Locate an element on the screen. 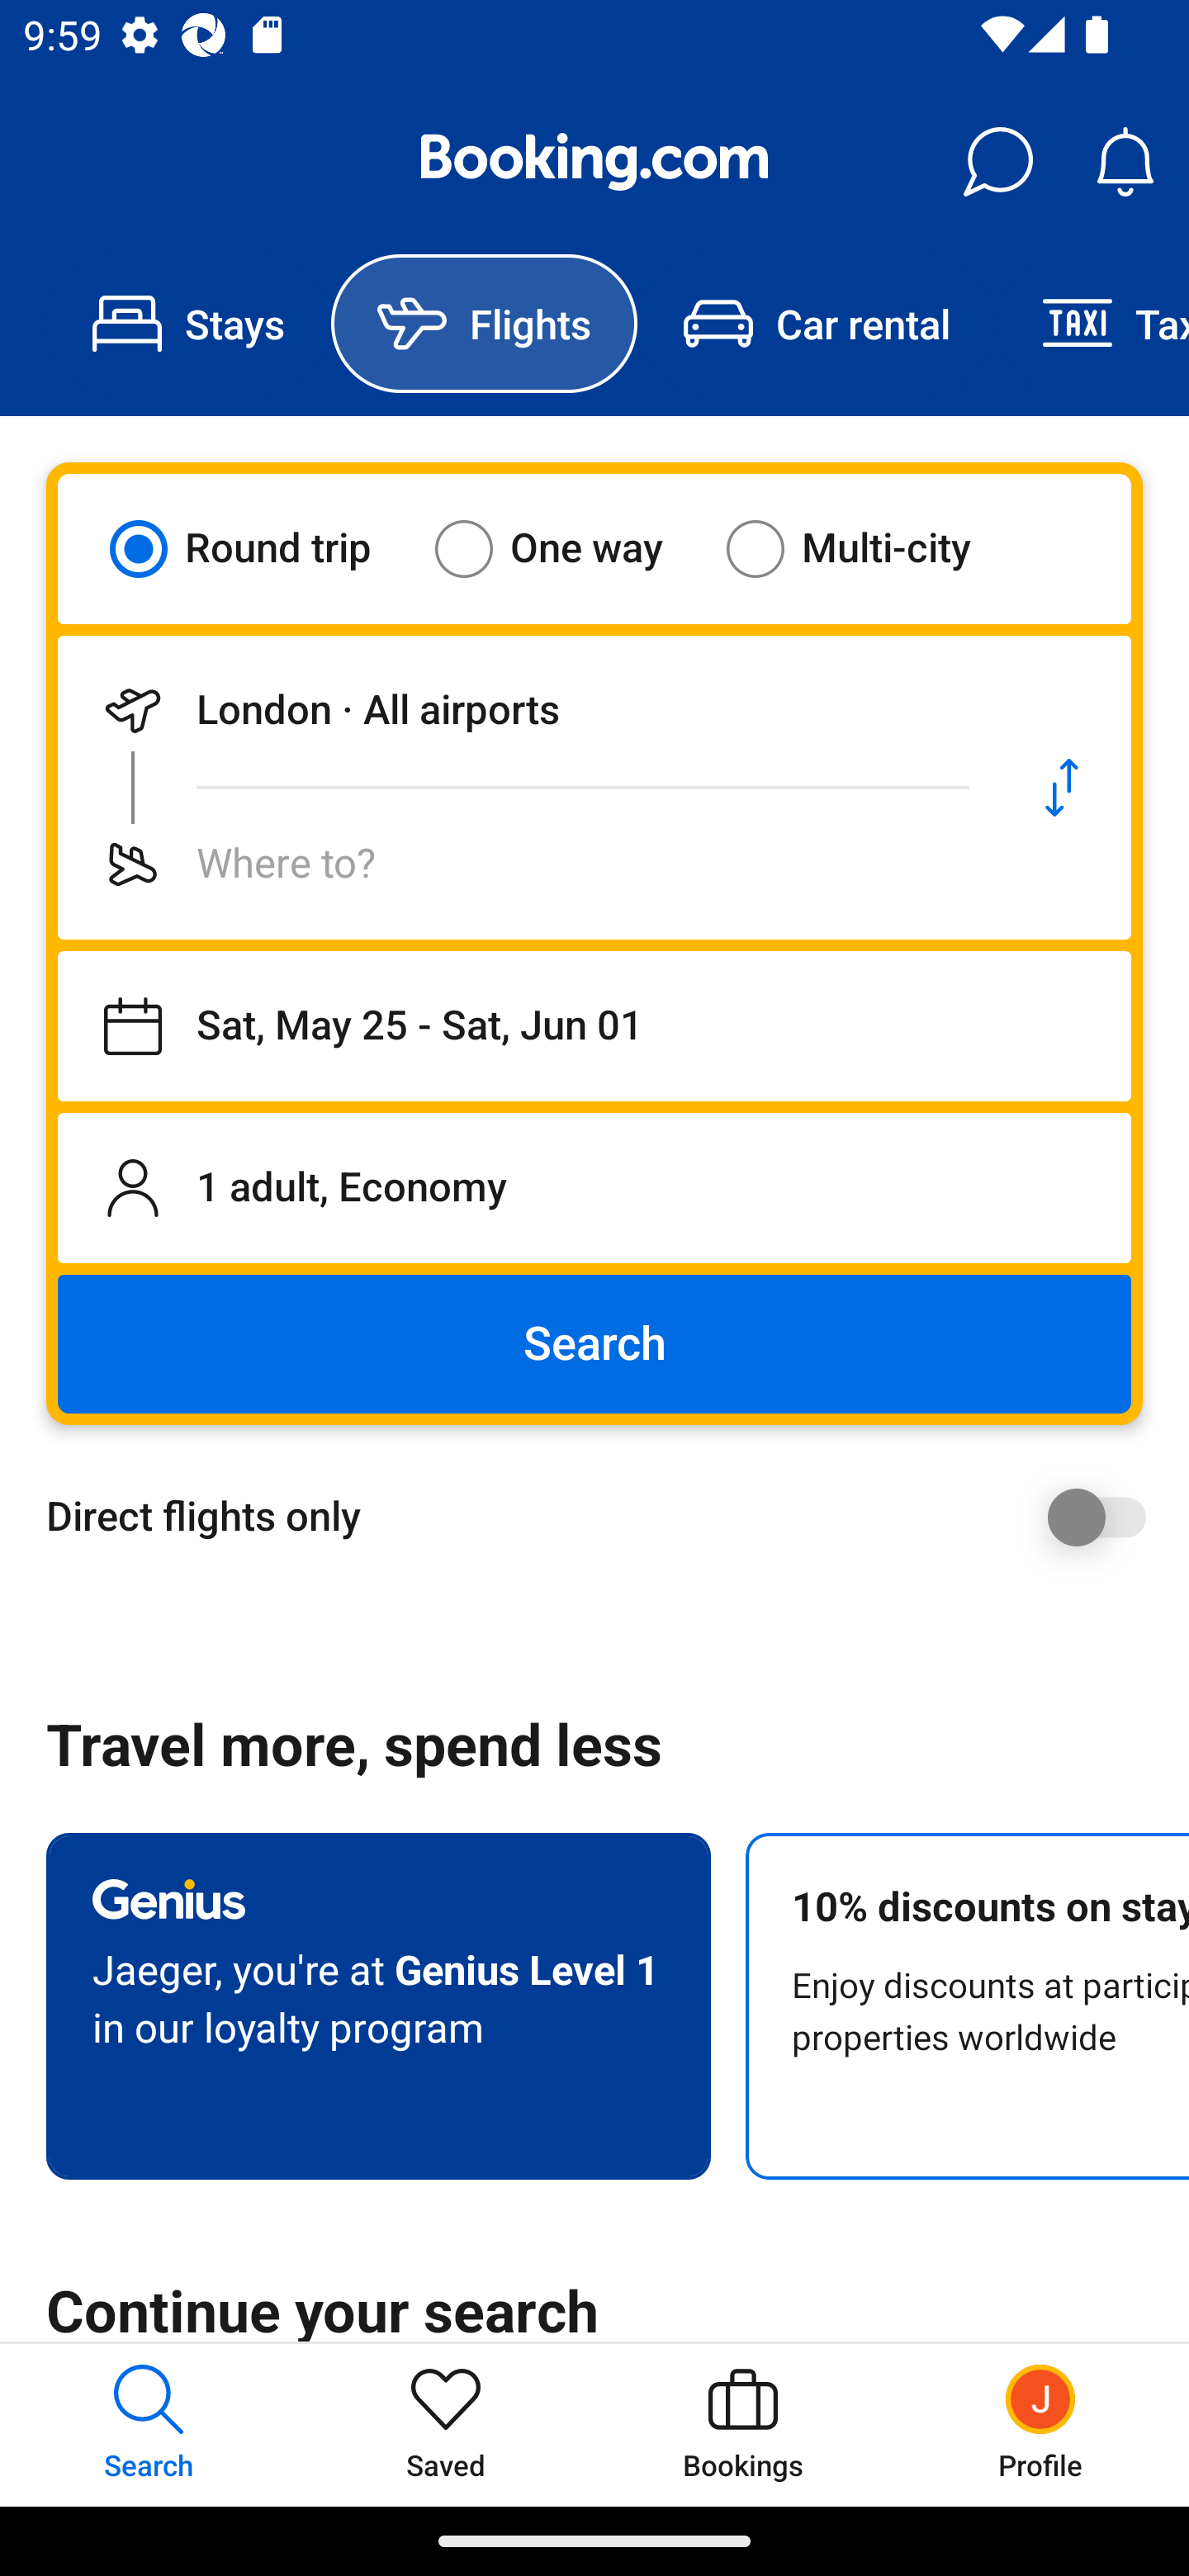 The height and width of the screenshot is (2576, 1189). Profile is located at coordinates (1040, 2424).